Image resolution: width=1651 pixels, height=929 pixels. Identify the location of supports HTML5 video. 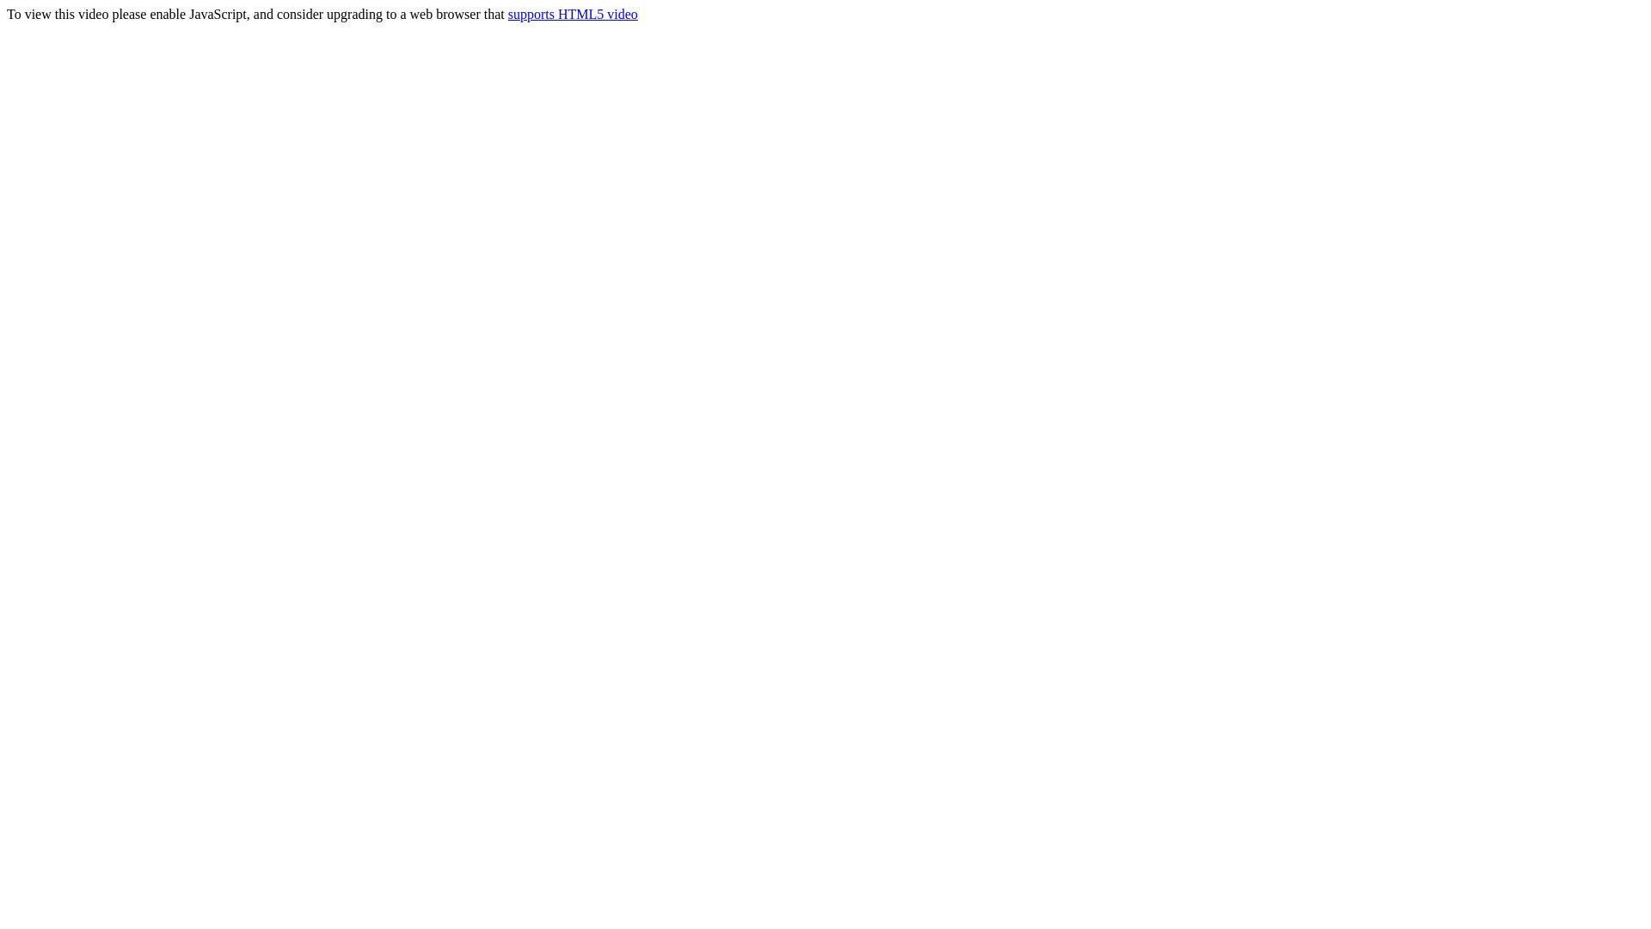
(573, 14).